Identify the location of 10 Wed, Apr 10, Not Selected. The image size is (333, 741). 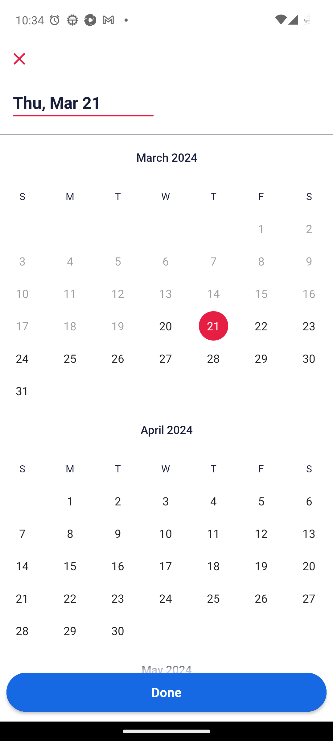
(165, 534).